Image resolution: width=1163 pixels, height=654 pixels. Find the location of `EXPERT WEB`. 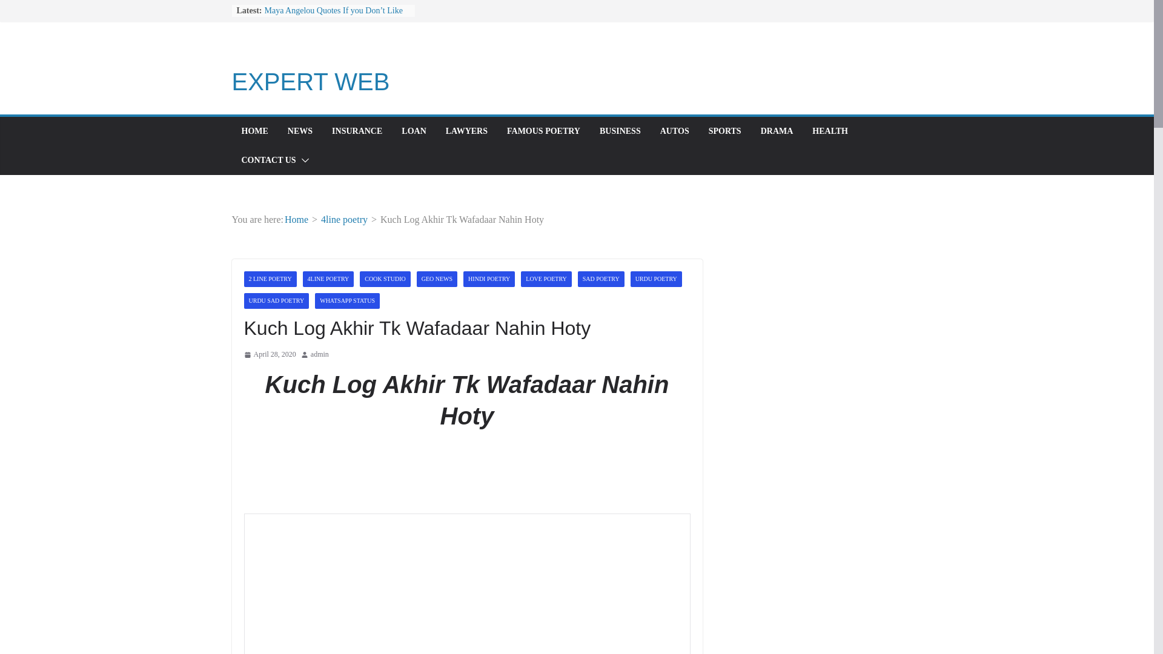

EXPERT WEB is located at coordinates (310, 81).